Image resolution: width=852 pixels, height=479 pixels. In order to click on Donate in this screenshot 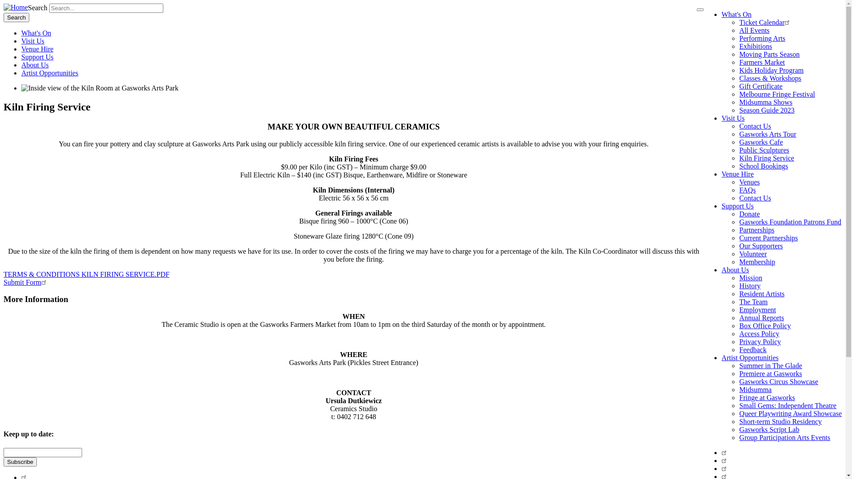, I will do `click(749, 214)`.